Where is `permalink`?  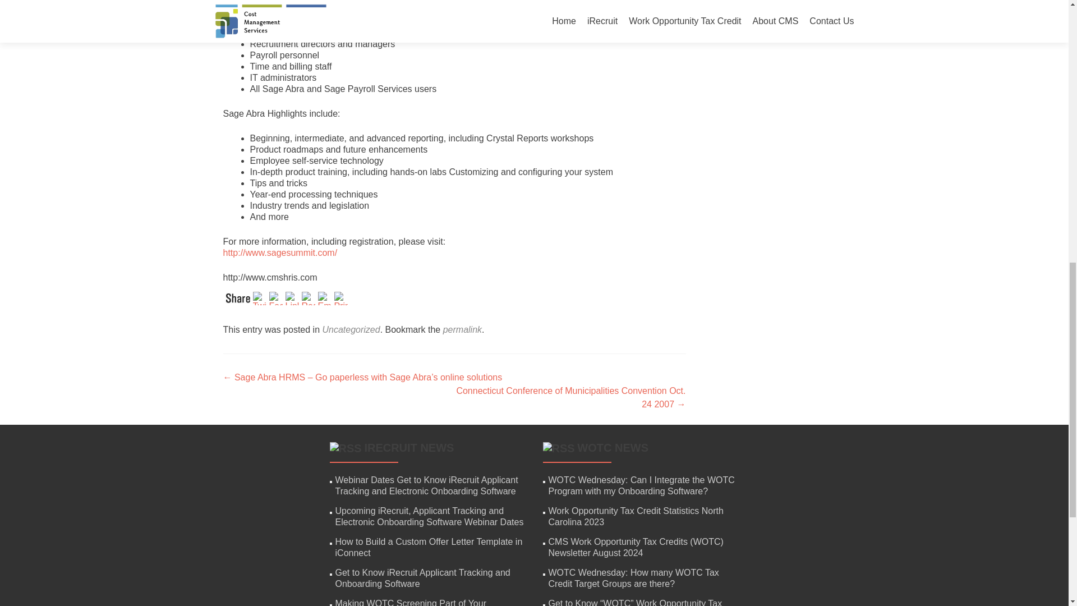 permalink is located at coordinates (462, 329).